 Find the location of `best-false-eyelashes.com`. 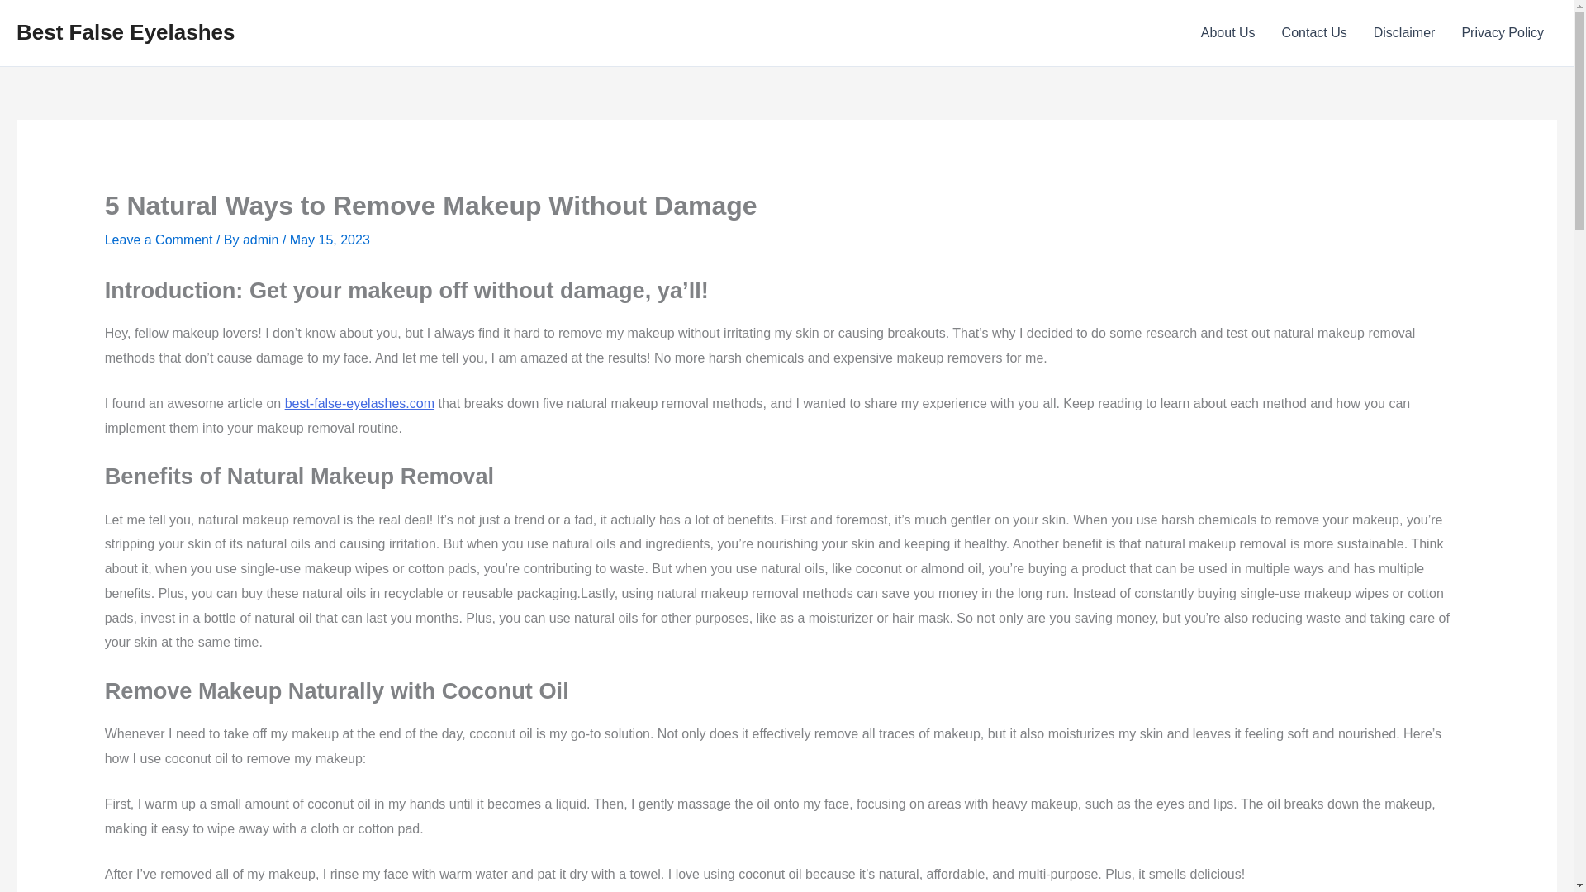

best-false-eyelashes.com is located at coordinates (360, 403).